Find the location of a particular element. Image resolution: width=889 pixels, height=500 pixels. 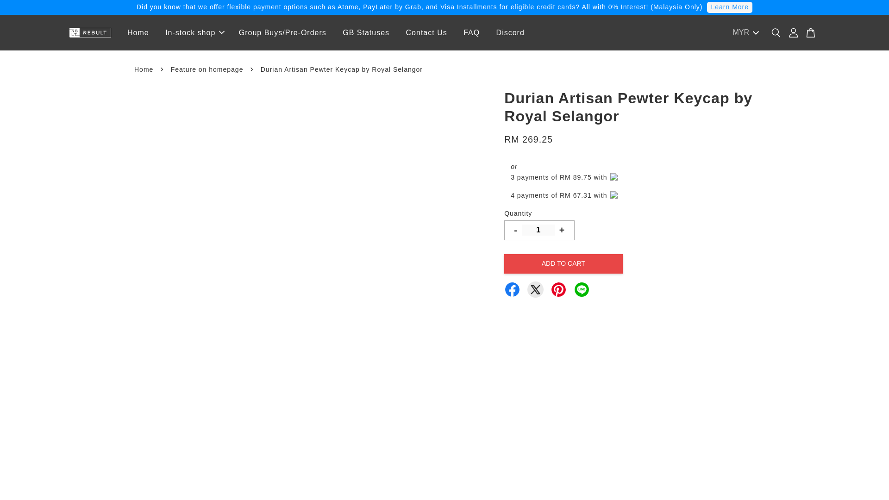

LINE is located at coordinates (582, 289).